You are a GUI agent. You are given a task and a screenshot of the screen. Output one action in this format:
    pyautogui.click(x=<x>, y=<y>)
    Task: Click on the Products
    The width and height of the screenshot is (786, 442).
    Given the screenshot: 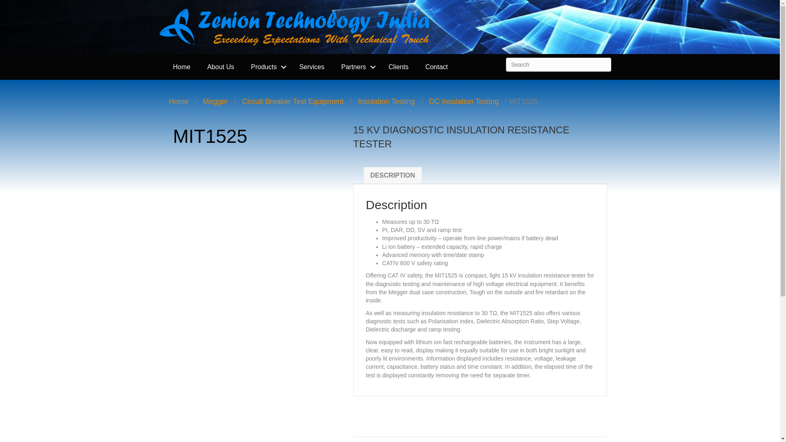 What is the action you would take?
    pyautogui.click(x=267, y=67)
    